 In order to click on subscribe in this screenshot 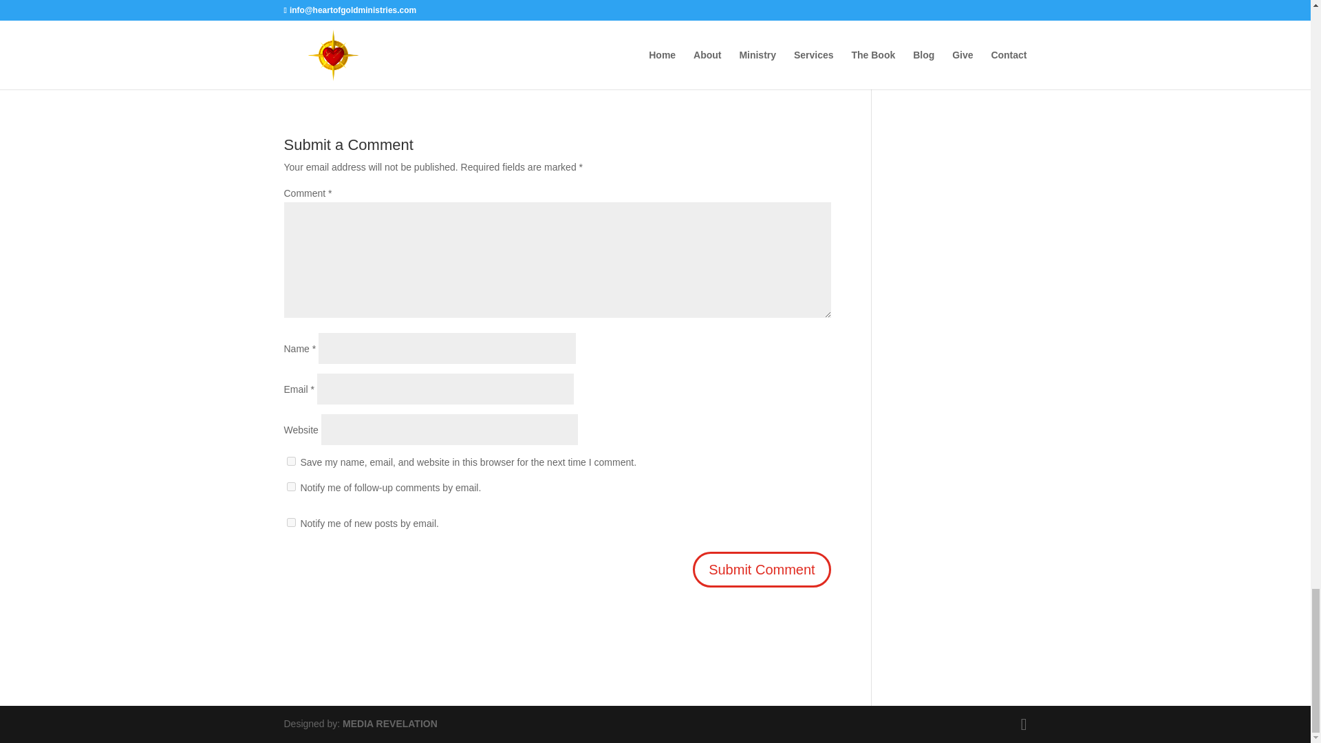, I will do `click(290, 486)`.